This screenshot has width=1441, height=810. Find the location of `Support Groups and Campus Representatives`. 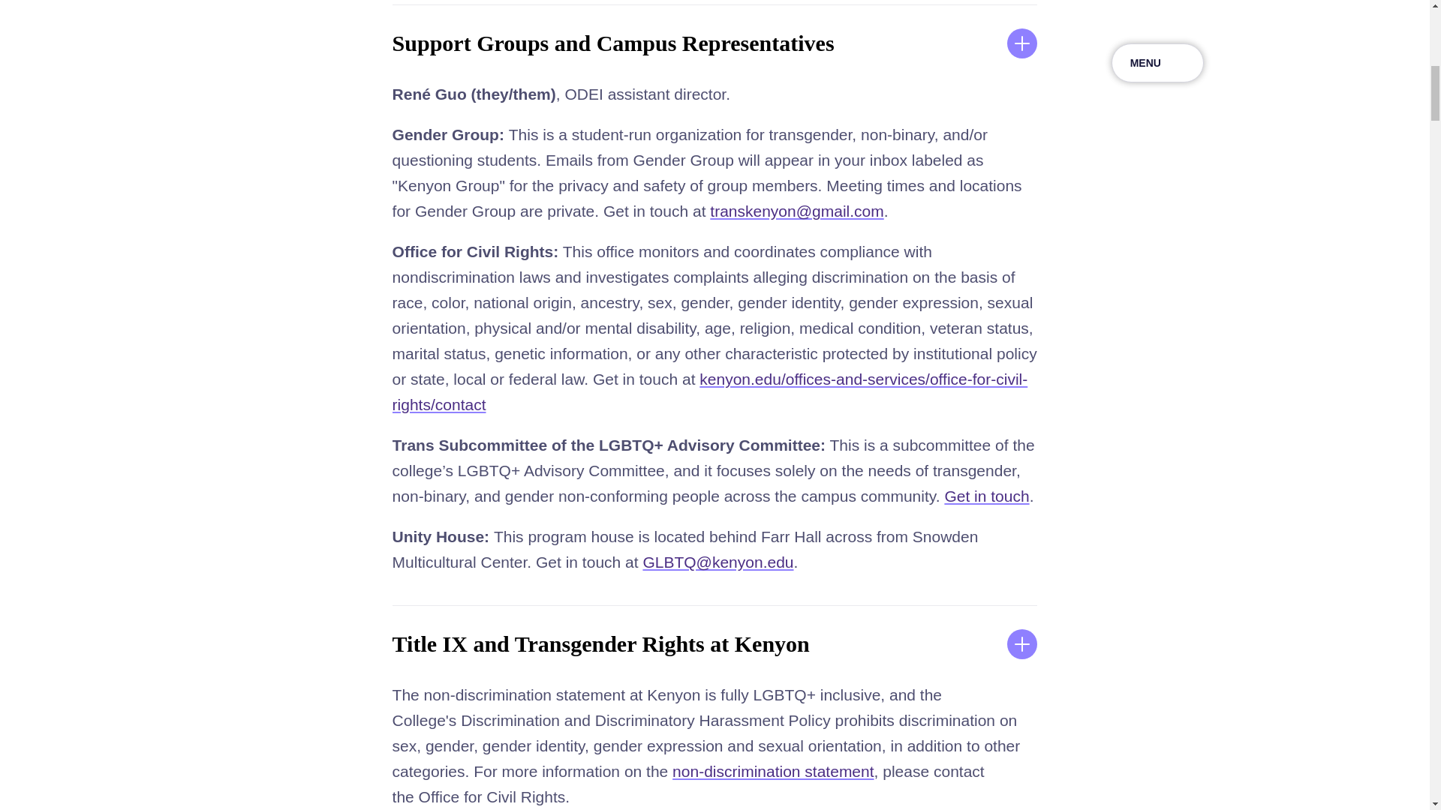

Support Groups and Campus Representatives is located at coordinates (714, 43).